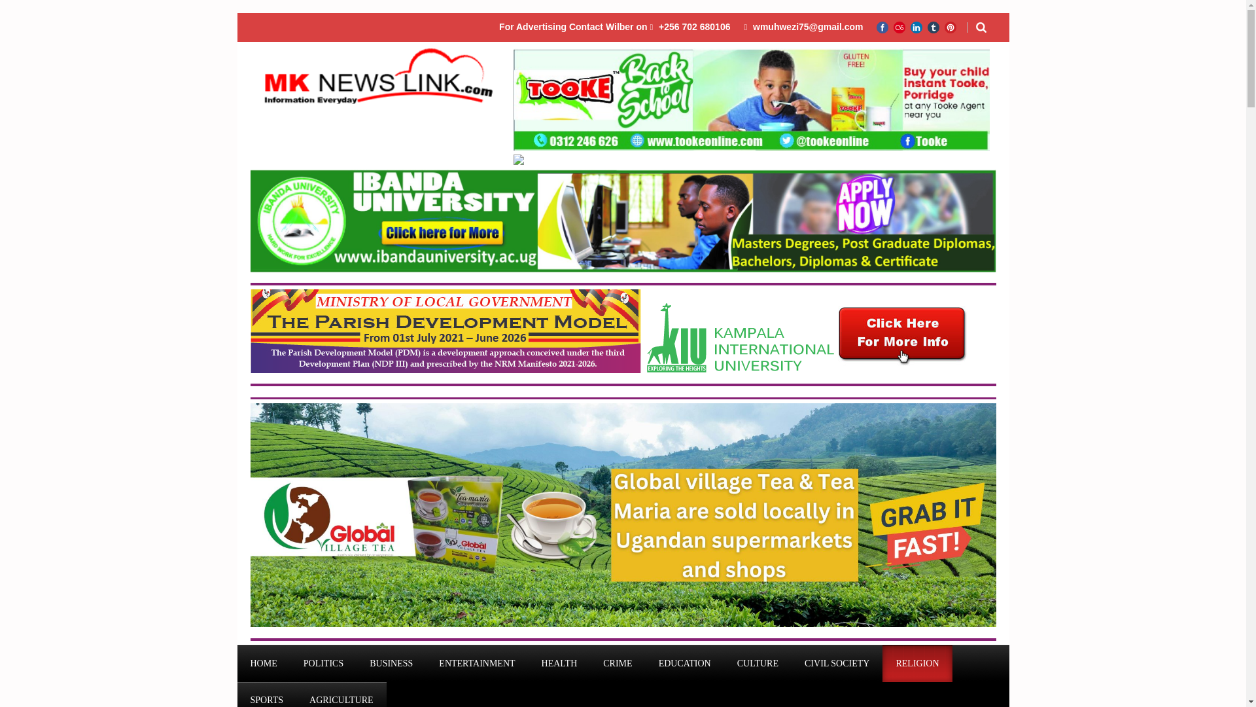  Describe the element at coordinates (618, 664) in the screenshot. I see `CRIME` at that location.